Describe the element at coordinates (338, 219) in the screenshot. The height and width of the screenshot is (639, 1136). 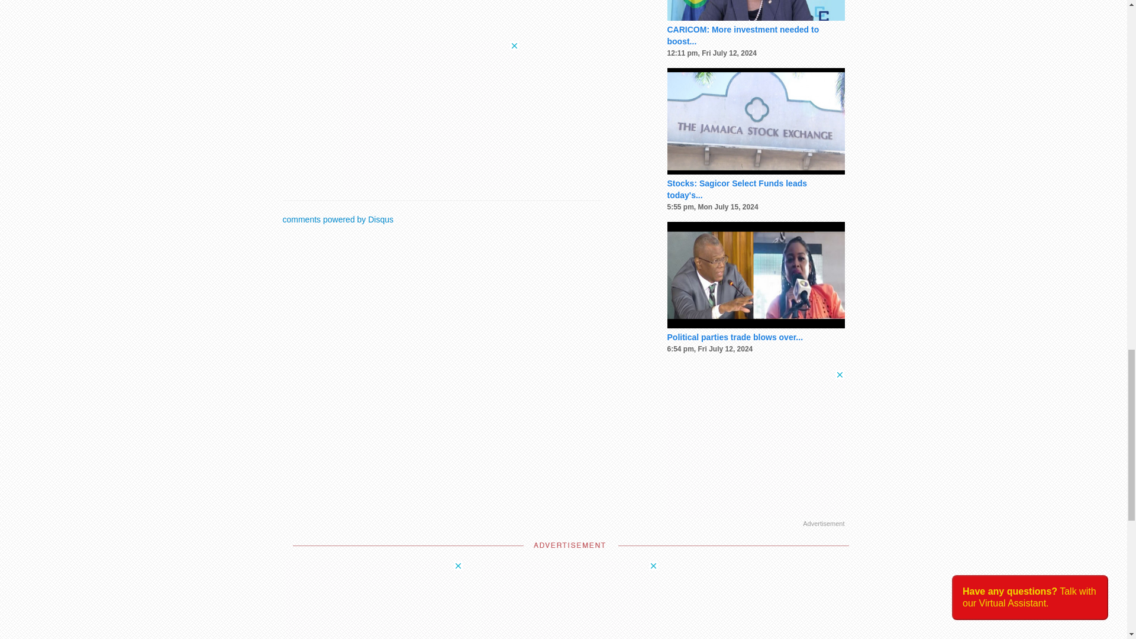
I see `comments powered by Disqus` at that location.